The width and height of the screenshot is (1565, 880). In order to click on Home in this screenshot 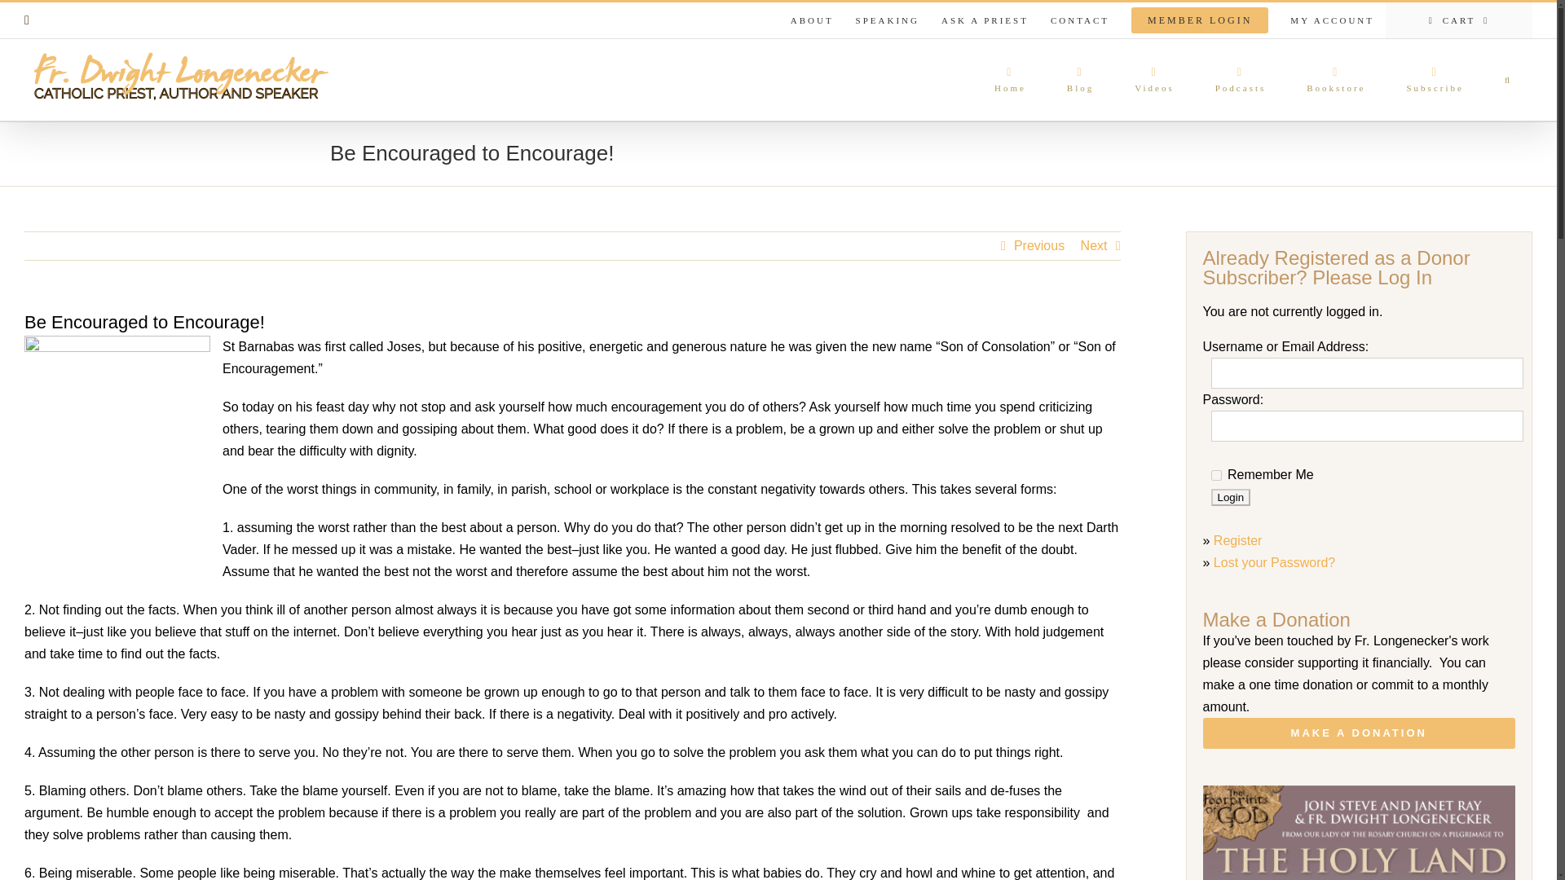, I will do `click(1010, 79)`.